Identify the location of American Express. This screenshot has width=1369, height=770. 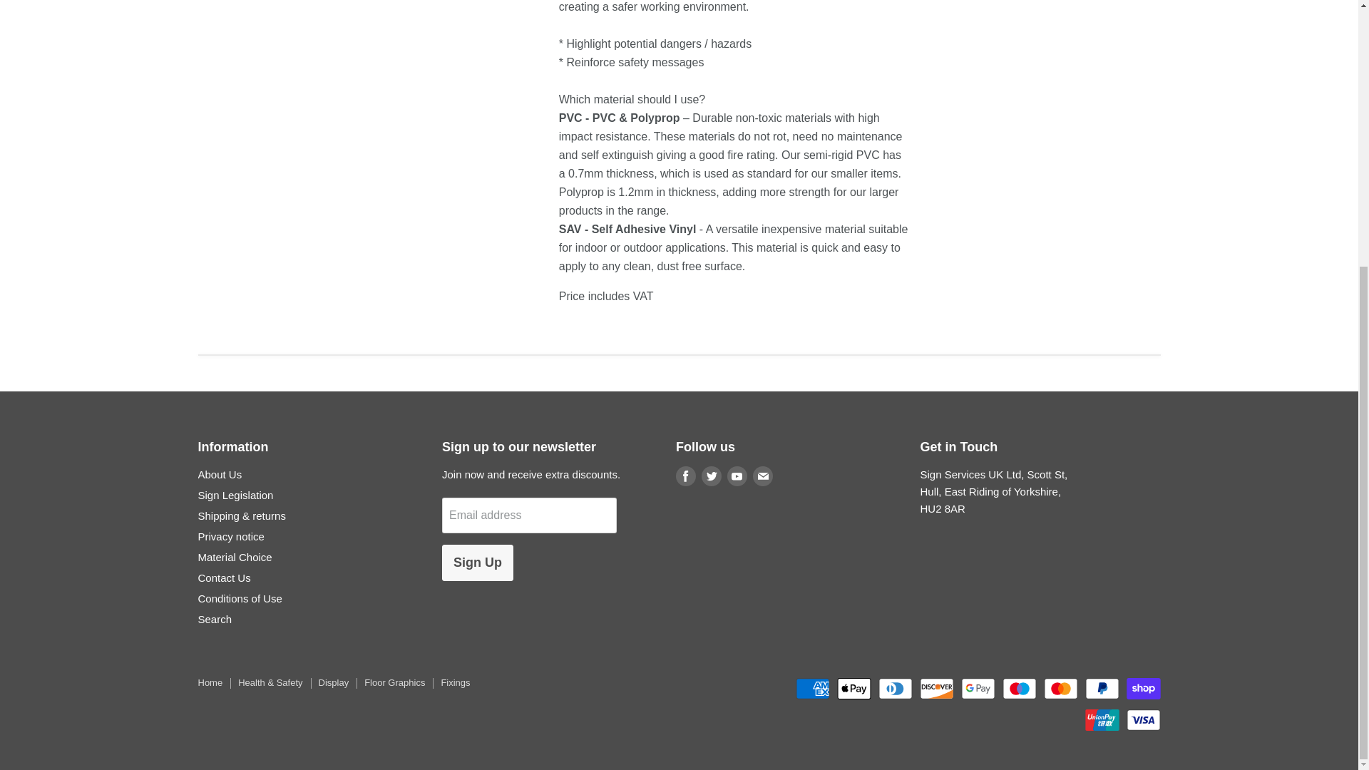
(812, 689).